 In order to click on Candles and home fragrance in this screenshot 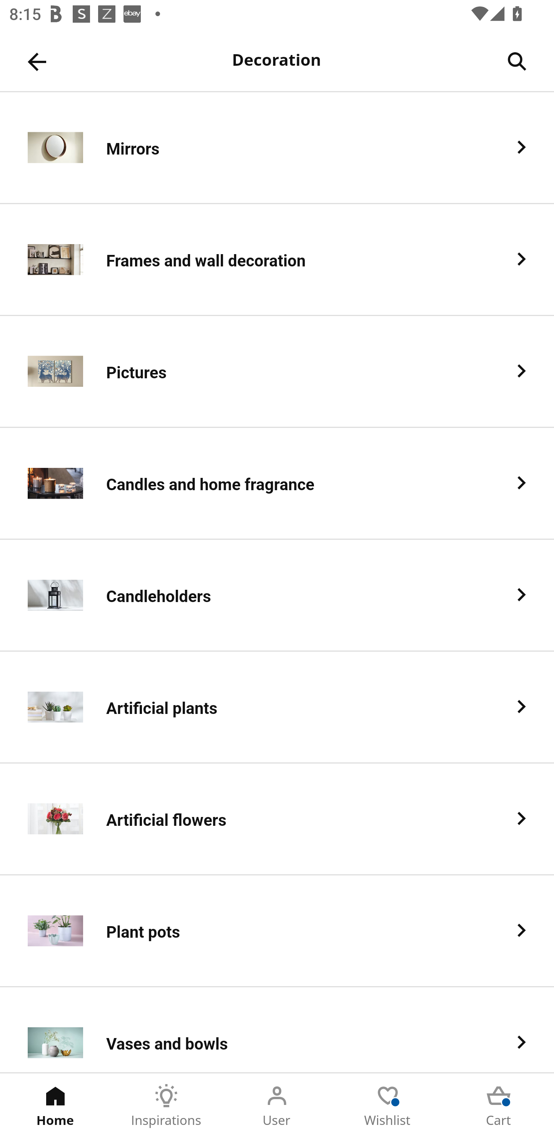, I will do `click(277, 484)`.